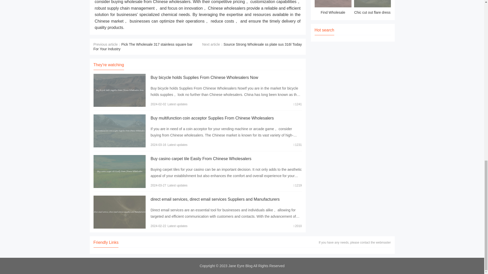 This screenshot has height=274, width=488. I want to click on Buy casino carpet tile Easily From Chinese Wholesalers, so click(201, 158).